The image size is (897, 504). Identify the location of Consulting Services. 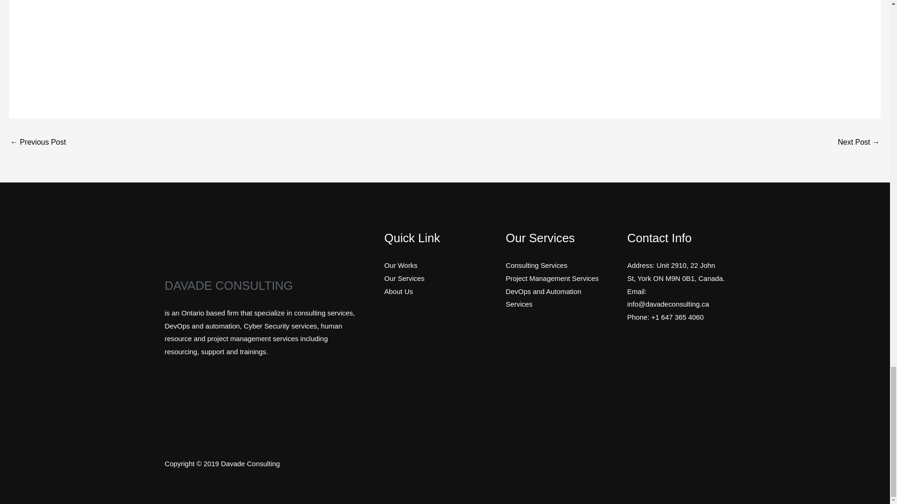
(536, 265).